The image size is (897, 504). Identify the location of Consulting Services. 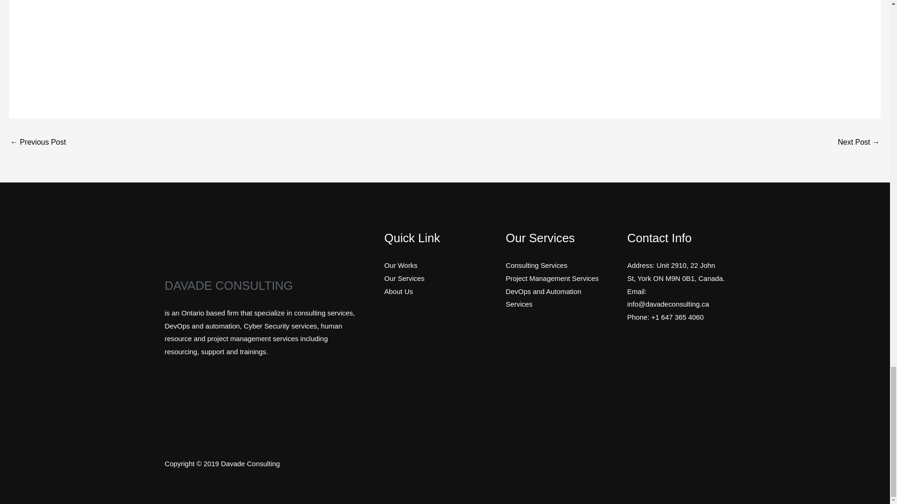
(536, 265).